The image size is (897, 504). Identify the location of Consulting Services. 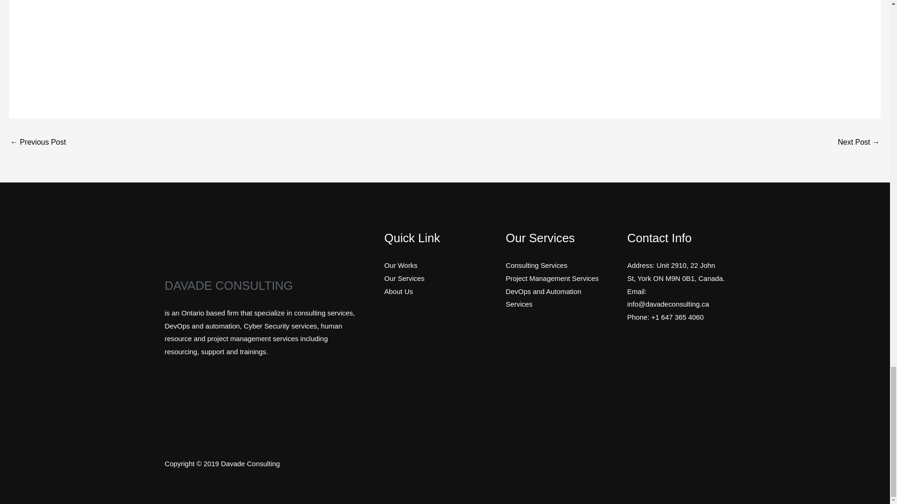
(536, 265).